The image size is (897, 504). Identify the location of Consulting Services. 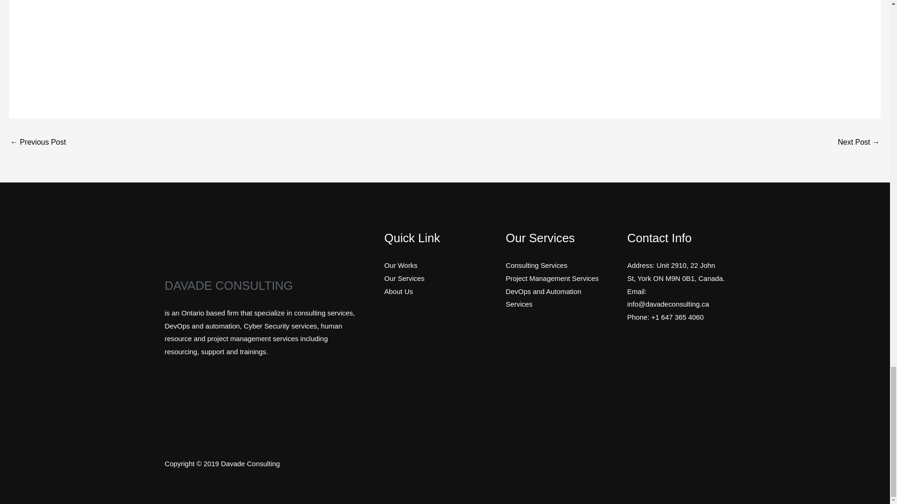
(536, 265).